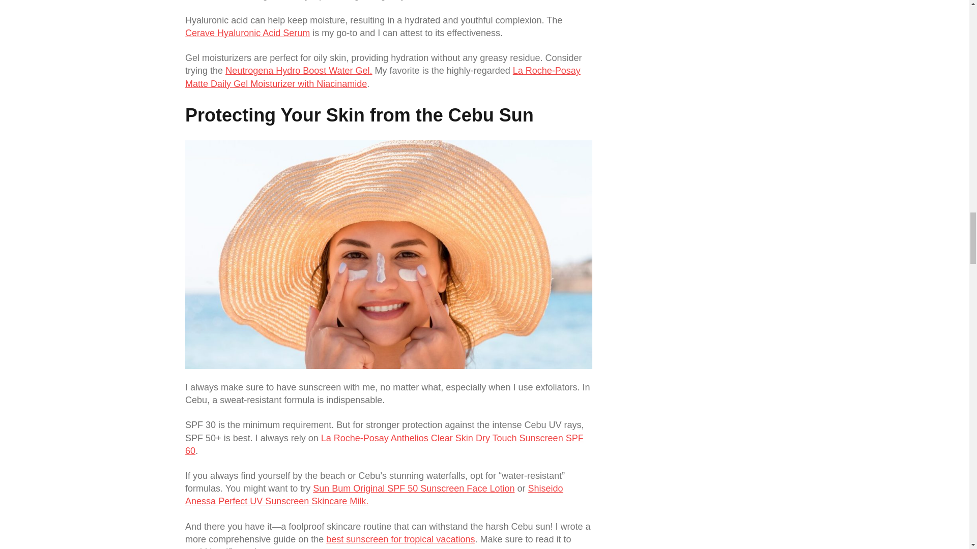 This screenshot has height=549, width=977. Describe the element at coordinates (383, 76) in the screenshot. I see `La Roche-Posay Matte Daily Gel Moisturizer with Niacinamide` at that location.